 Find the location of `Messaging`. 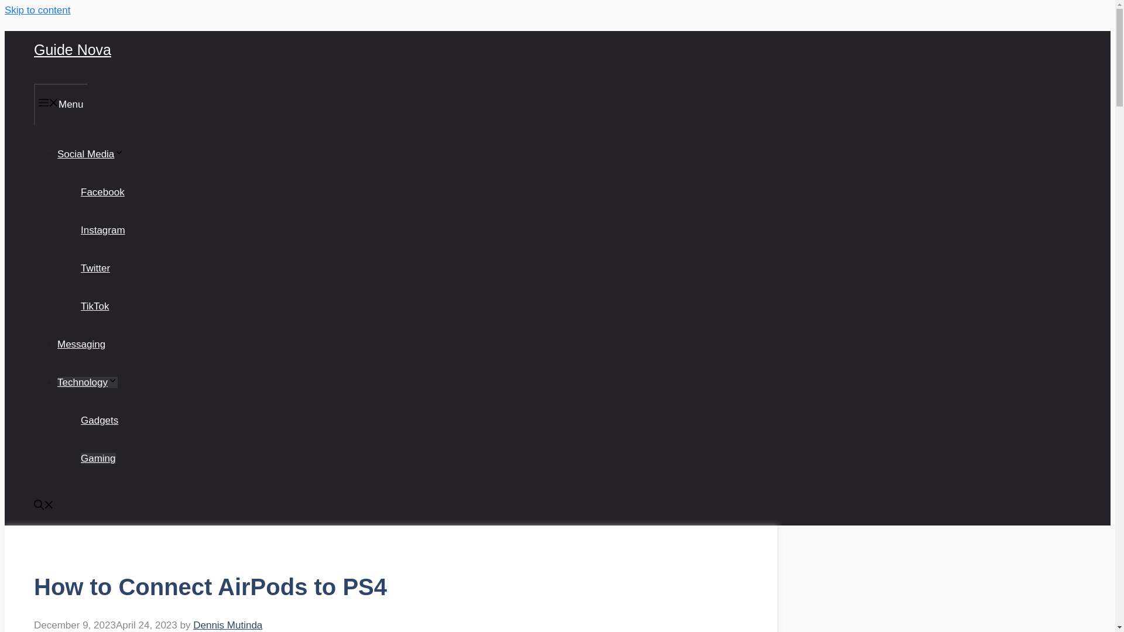

Messaging is located at coordinates (81, 344).